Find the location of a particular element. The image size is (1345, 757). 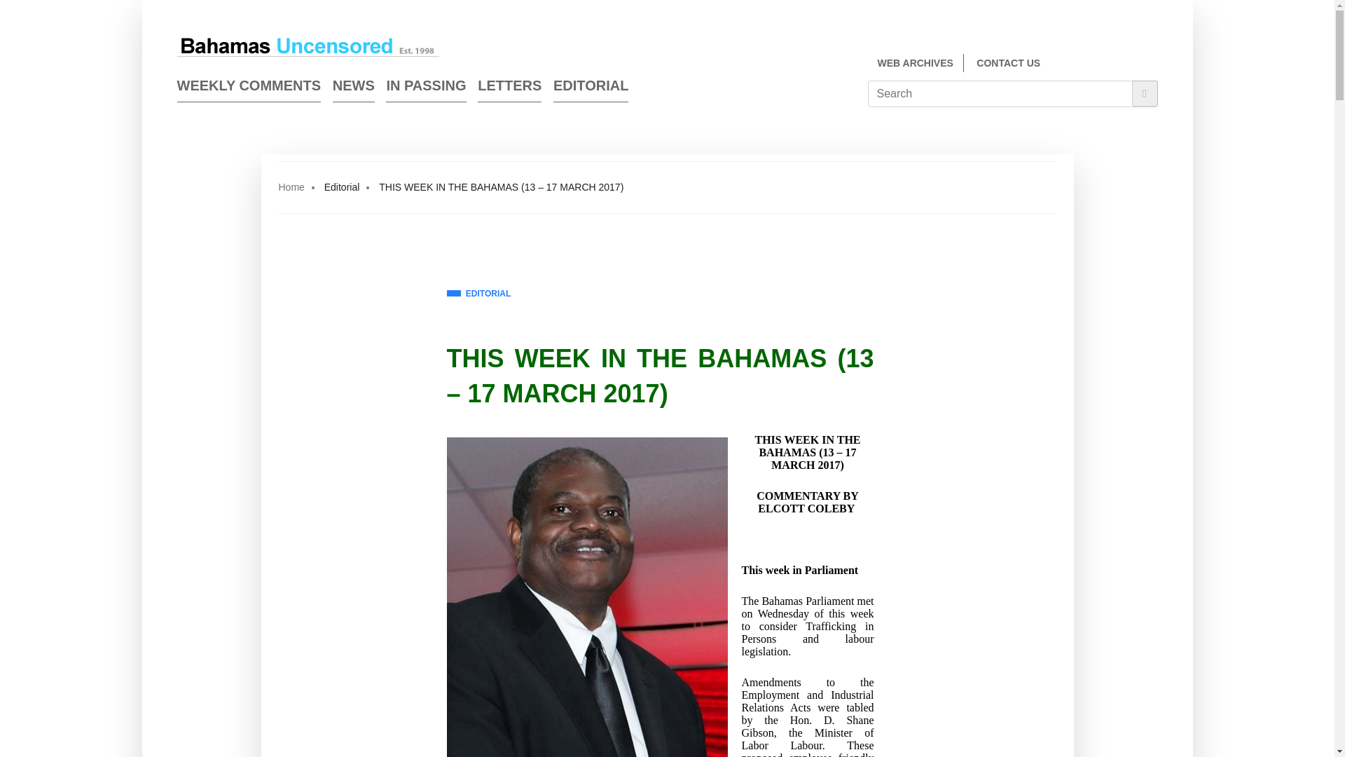

EDITORIAL is located at coordinates (478, 294).